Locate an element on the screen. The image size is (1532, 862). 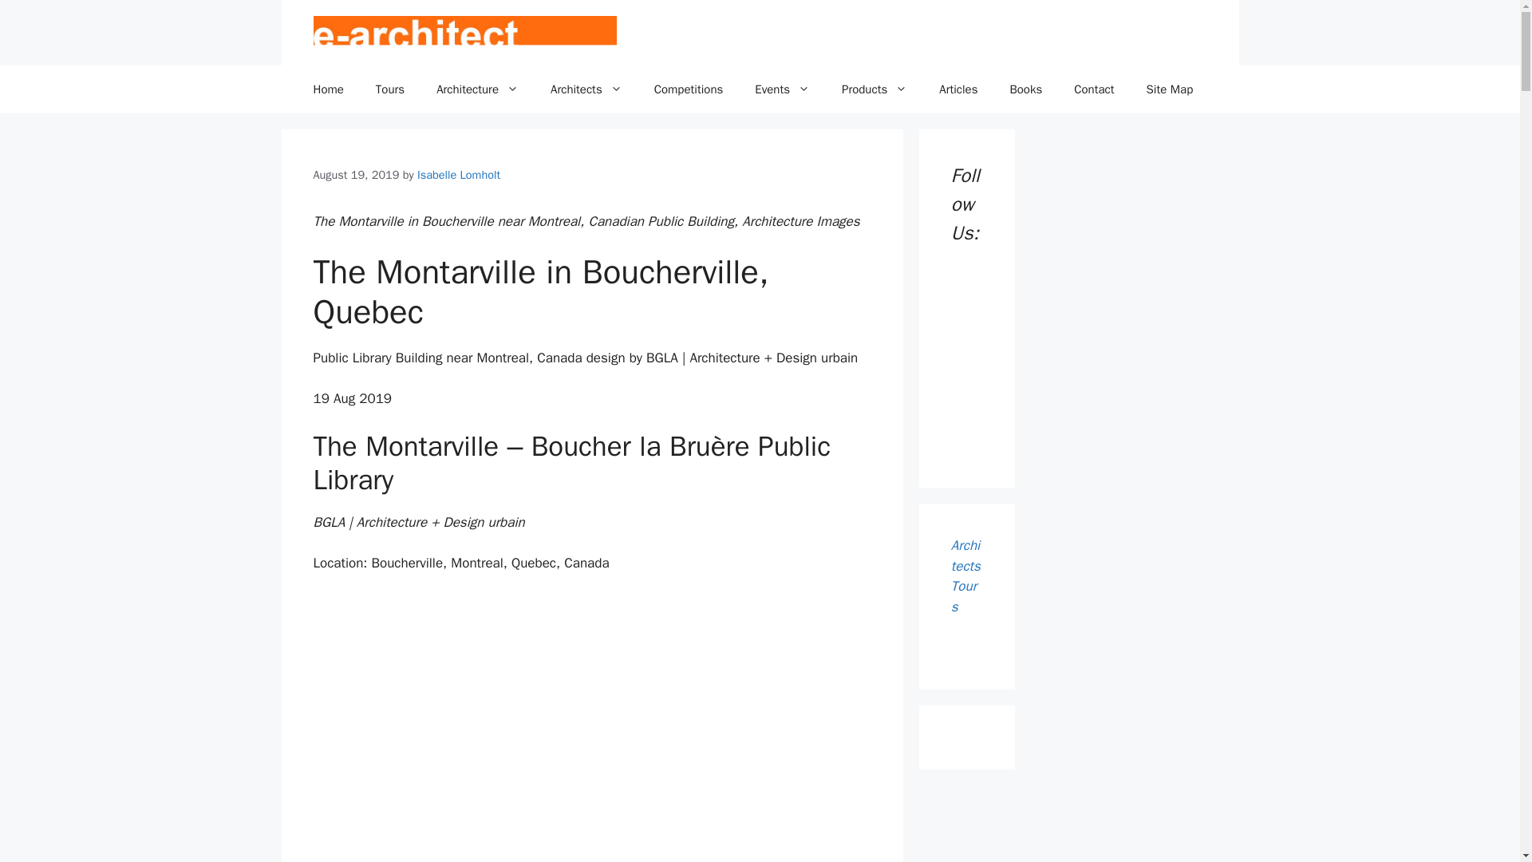
Home is located at coordinates (327, 89).